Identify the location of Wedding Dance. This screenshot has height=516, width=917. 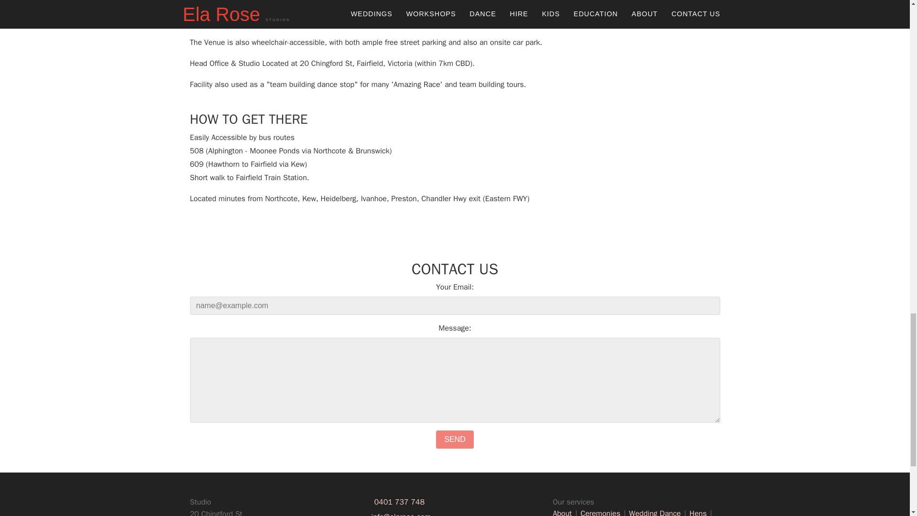
(656, 512).